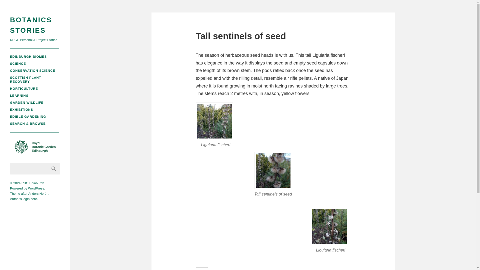  What do you see at coordinates (24, 199) in the screenshot?
I see `Author's login here.` at bounding box center [24, 199].